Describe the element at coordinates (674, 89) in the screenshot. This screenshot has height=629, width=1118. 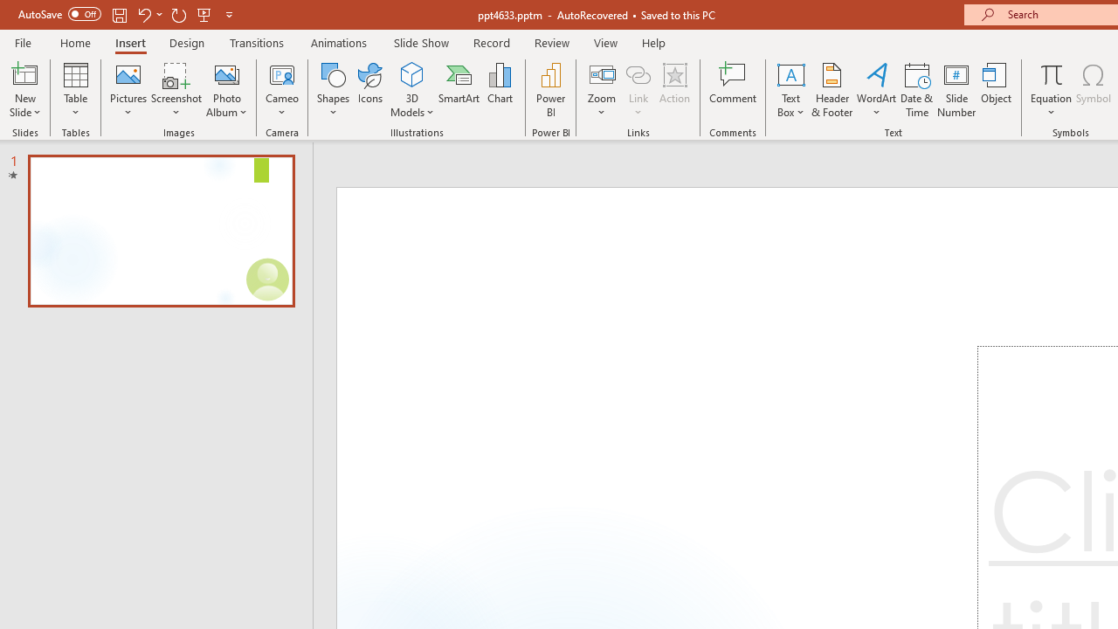
I see `Action` at that location.